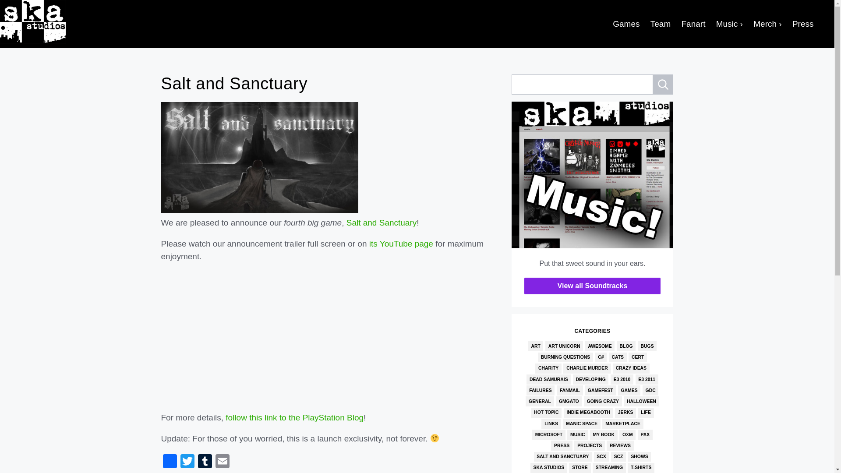 This screenshot has width=841, height=473. Describe the element at coordinates (294, 417) in the screenshot. I see `follow this link to the PlayStation Blog` at that location.